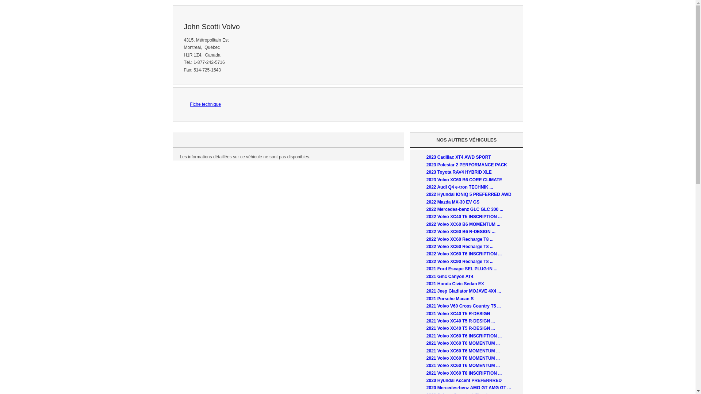 The width and height of the screenshot is (701, 394). Describe the element at coordinates (464, 217) in the screenshot. I see `2022 Volvo XC40 T5 INSCRIPTION ...` at that location.